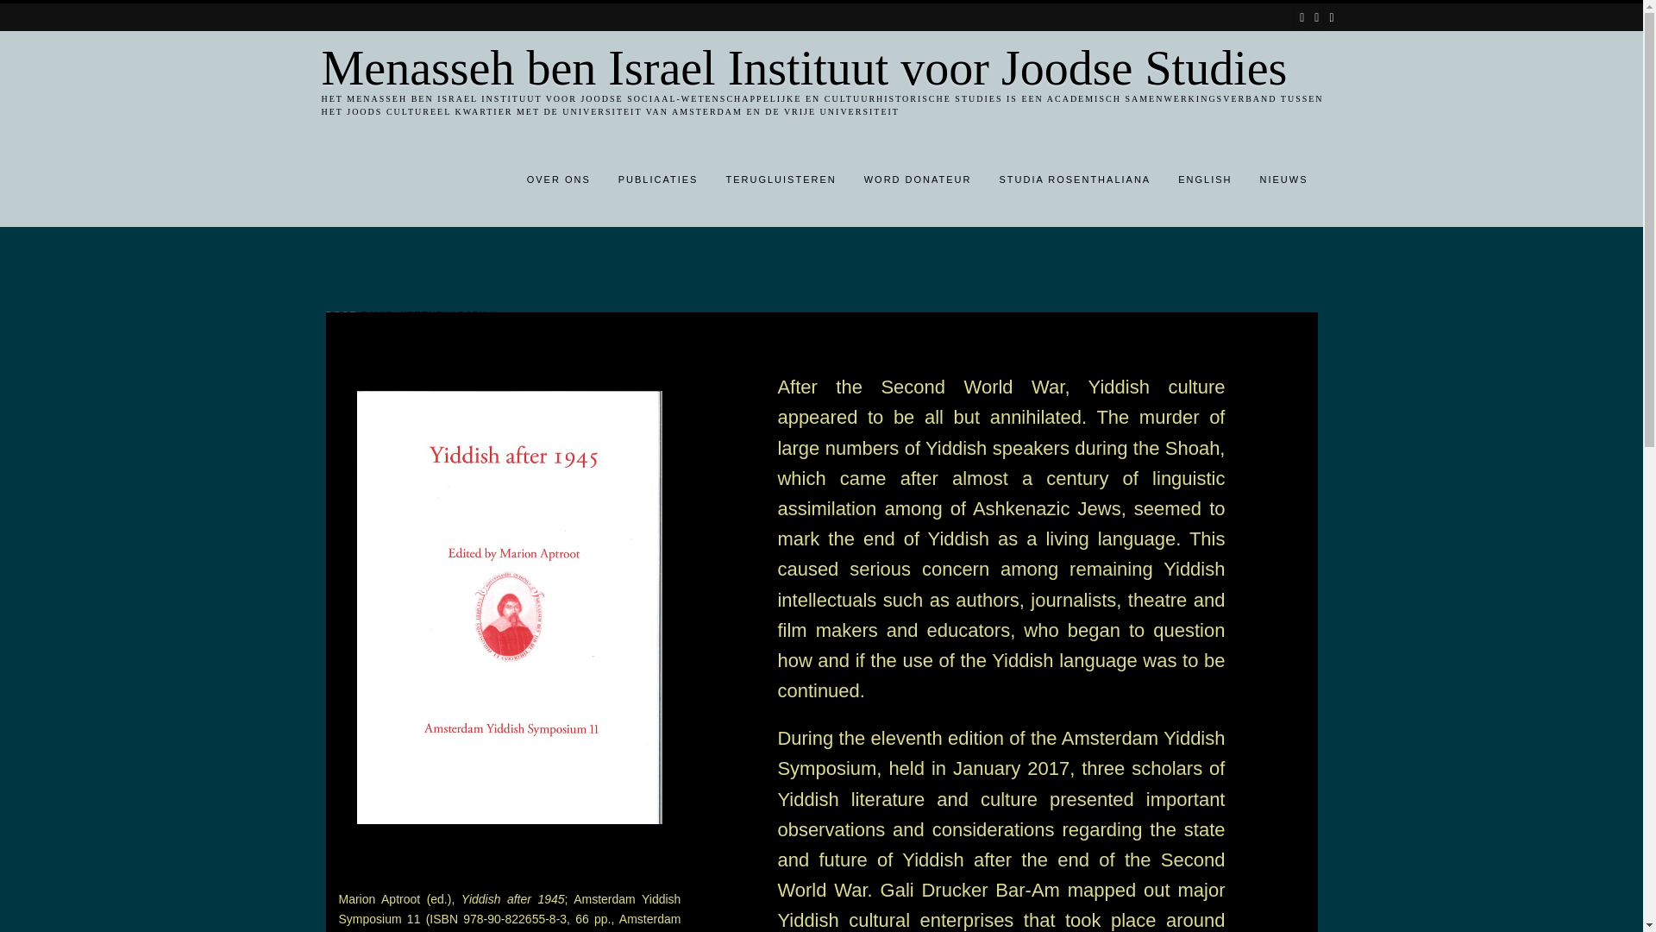 The height and width of the screenshot is (932, 1656). I want to click on TERUGLUISTEREN, so click(780, 181).